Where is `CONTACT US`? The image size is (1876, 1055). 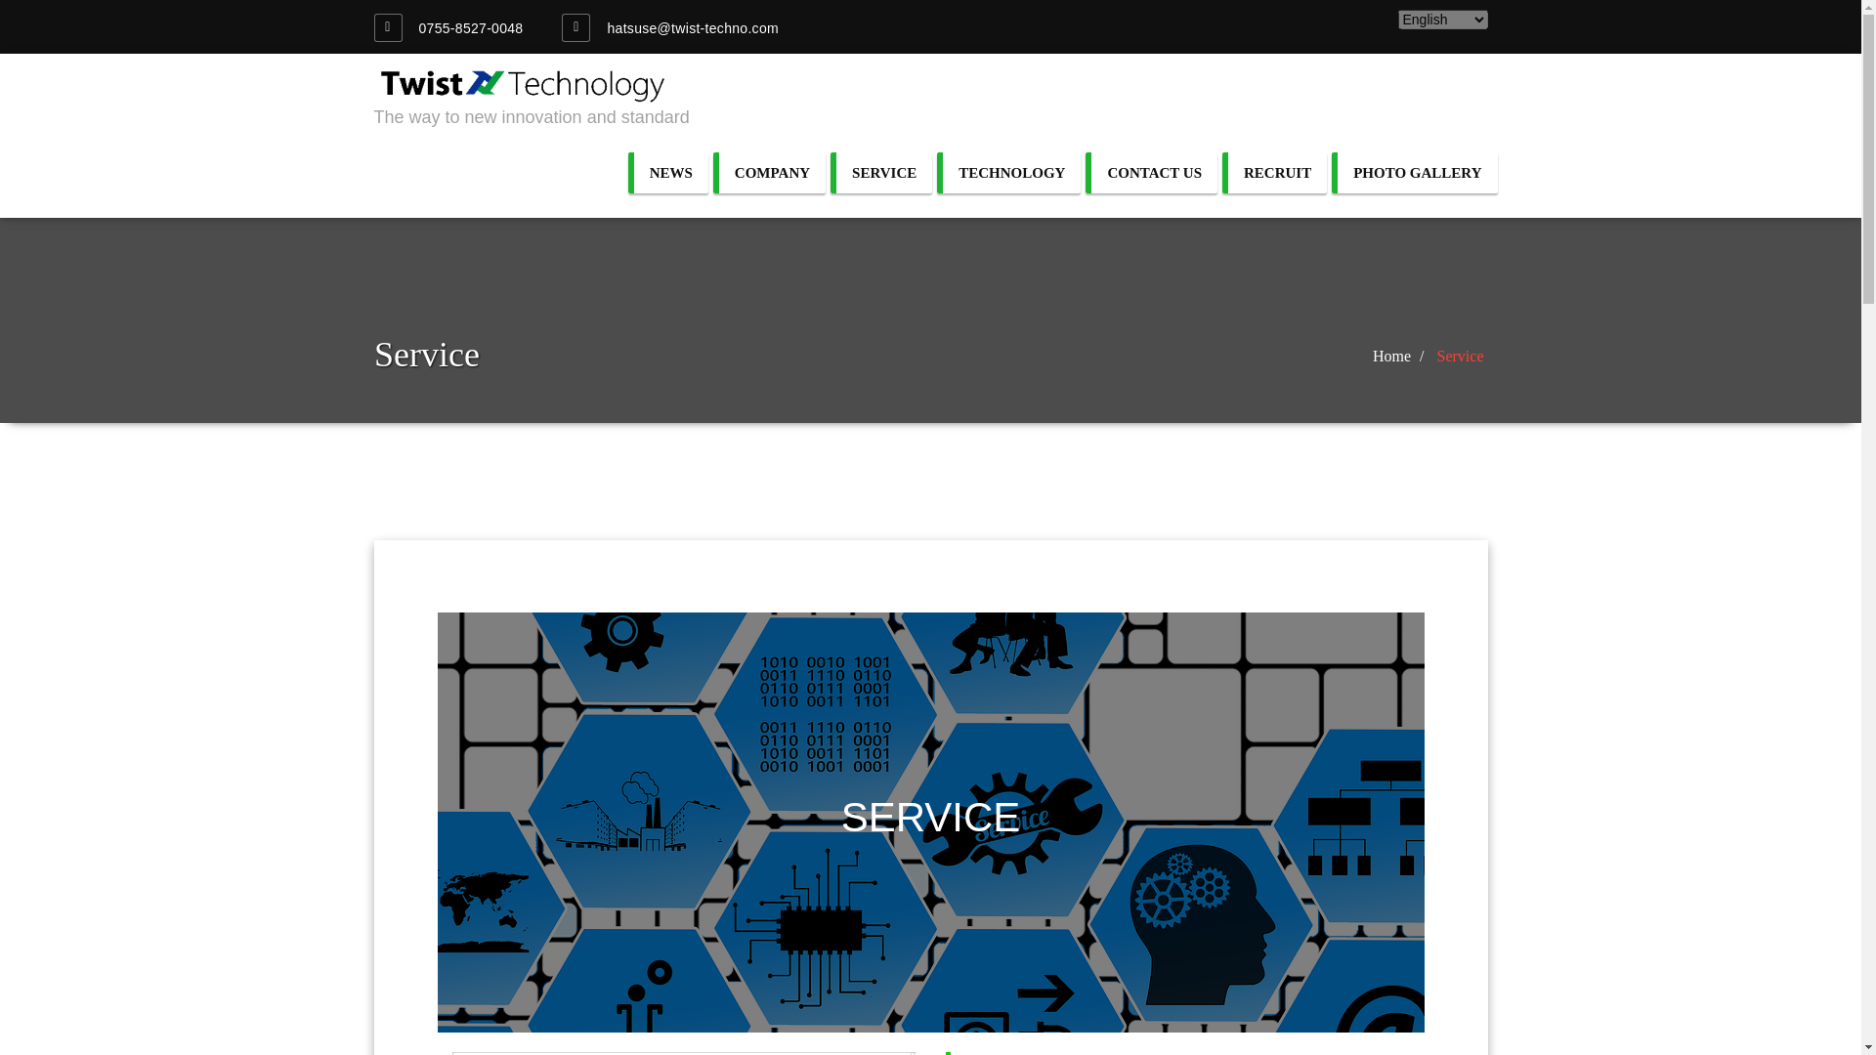
CONTACT US is located at coordinates (1151, 172).